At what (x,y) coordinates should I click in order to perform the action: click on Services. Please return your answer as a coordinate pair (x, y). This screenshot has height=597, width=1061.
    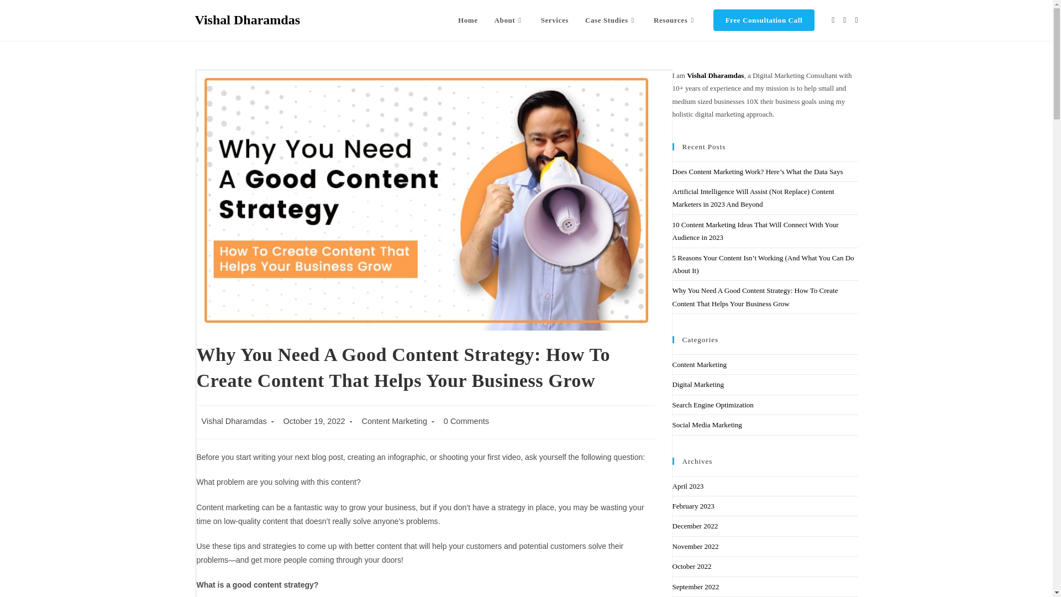
    Looking at the image, I should click on (555, 20).